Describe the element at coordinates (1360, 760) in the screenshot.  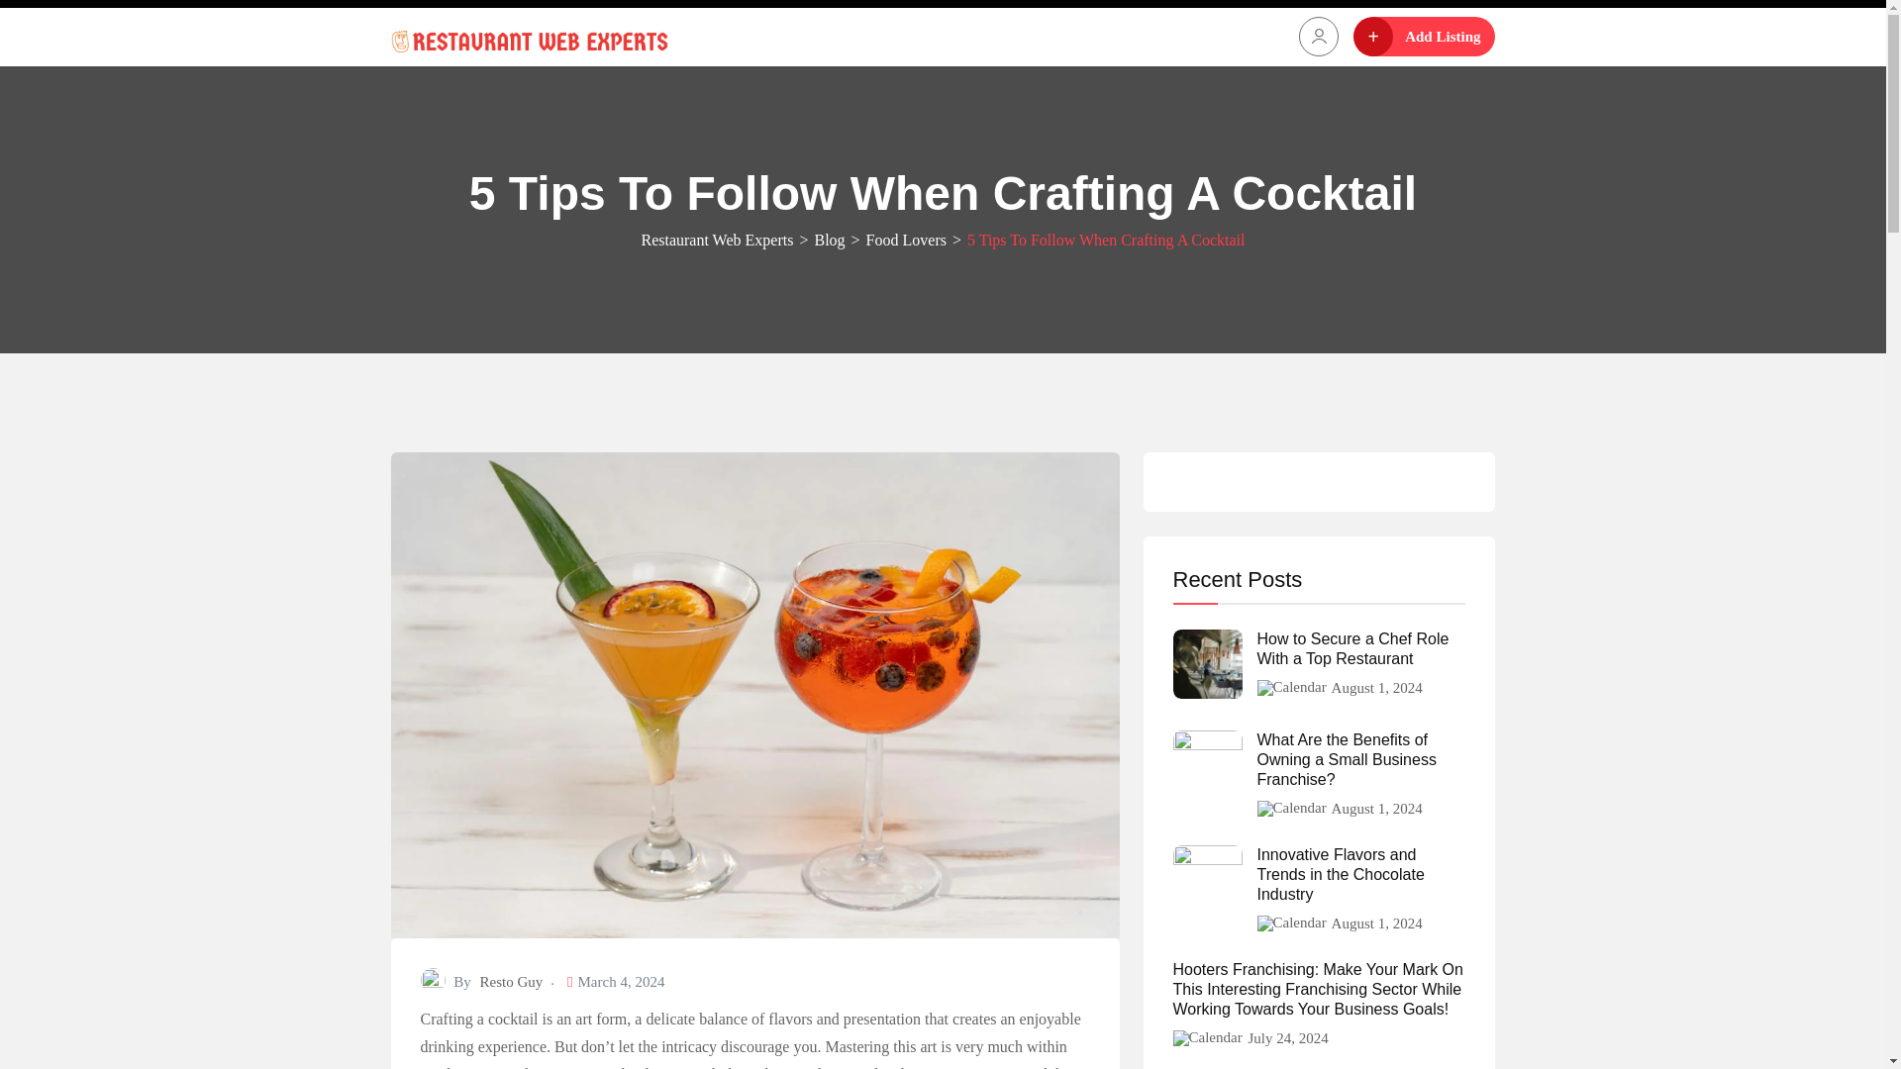
I see `What Are the Benefits of Owning a Small Business Franchise?` at that location.